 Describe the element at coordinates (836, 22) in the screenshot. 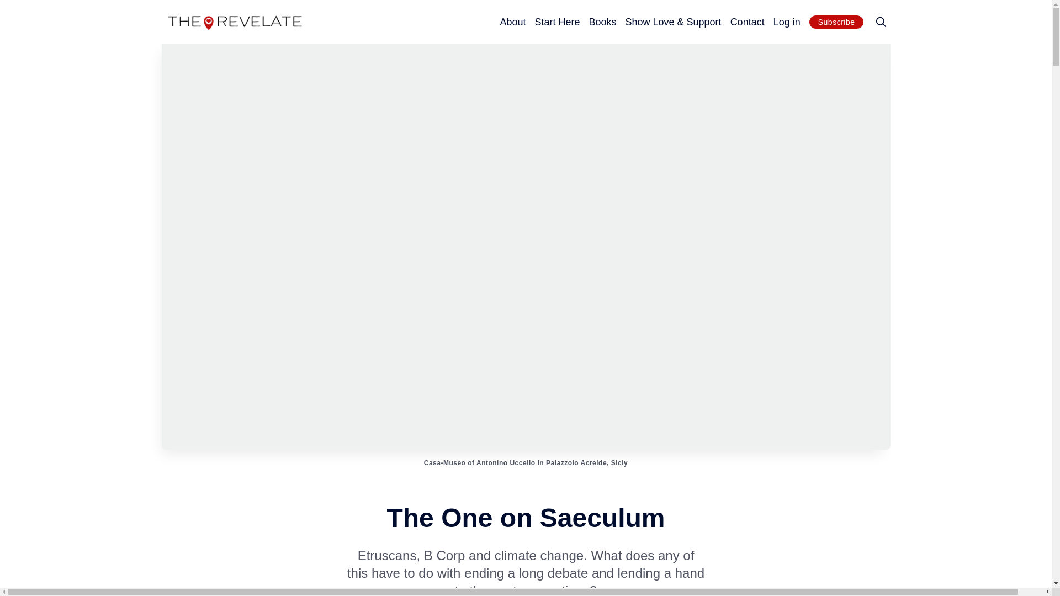

I see `Subscribe` at that location.